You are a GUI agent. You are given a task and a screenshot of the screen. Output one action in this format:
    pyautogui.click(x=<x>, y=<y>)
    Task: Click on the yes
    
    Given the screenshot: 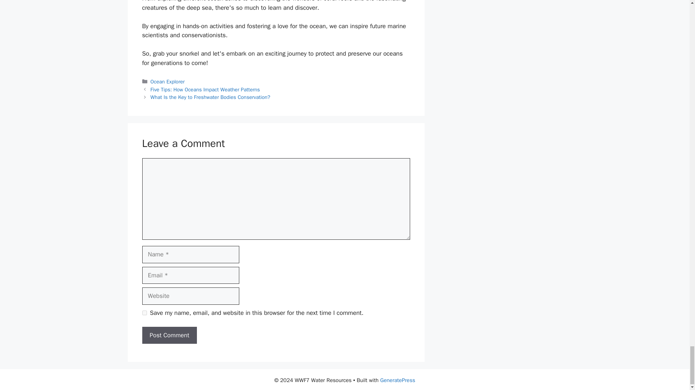 What is the action you would take?
    pyautogui.click(x=144, y=313)
    